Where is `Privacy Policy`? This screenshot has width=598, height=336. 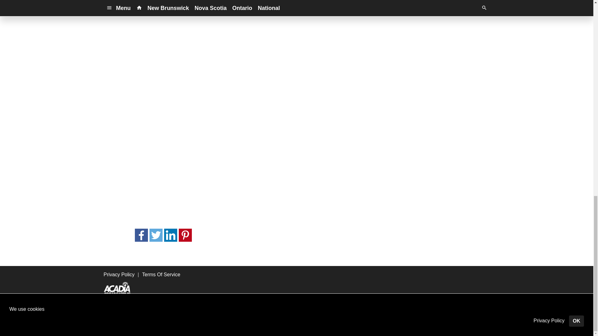
Privacy Policy is located at coordinates (237, 317).